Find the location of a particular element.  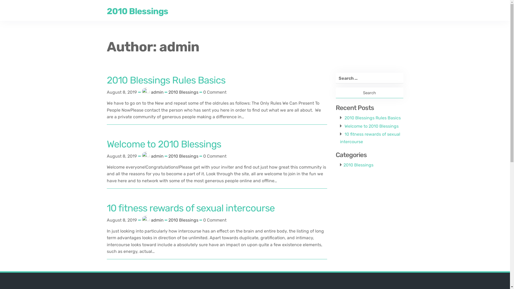

2010 Blessings is located at coordinates (183, 220).